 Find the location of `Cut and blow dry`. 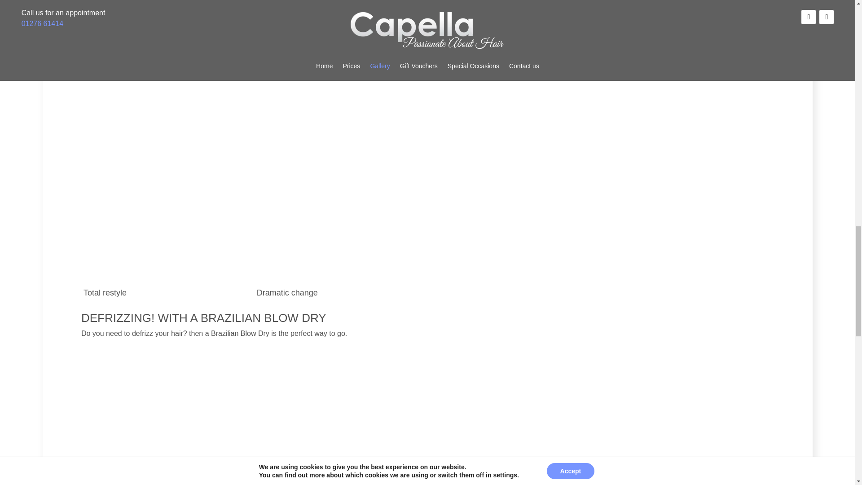

Cut and blow dry is located at coordinates (168, 47).